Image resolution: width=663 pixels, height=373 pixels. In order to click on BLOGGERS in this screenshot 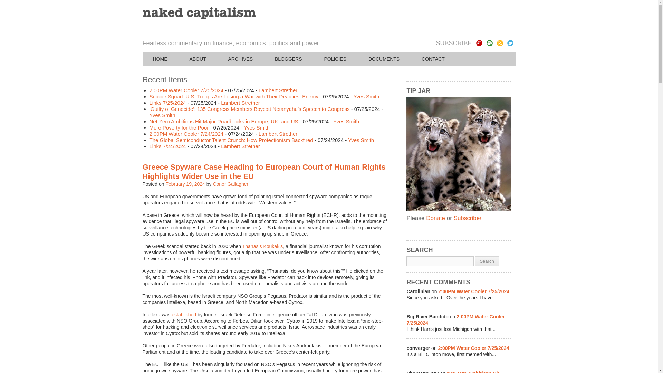, I will do `click(288, 59)`.